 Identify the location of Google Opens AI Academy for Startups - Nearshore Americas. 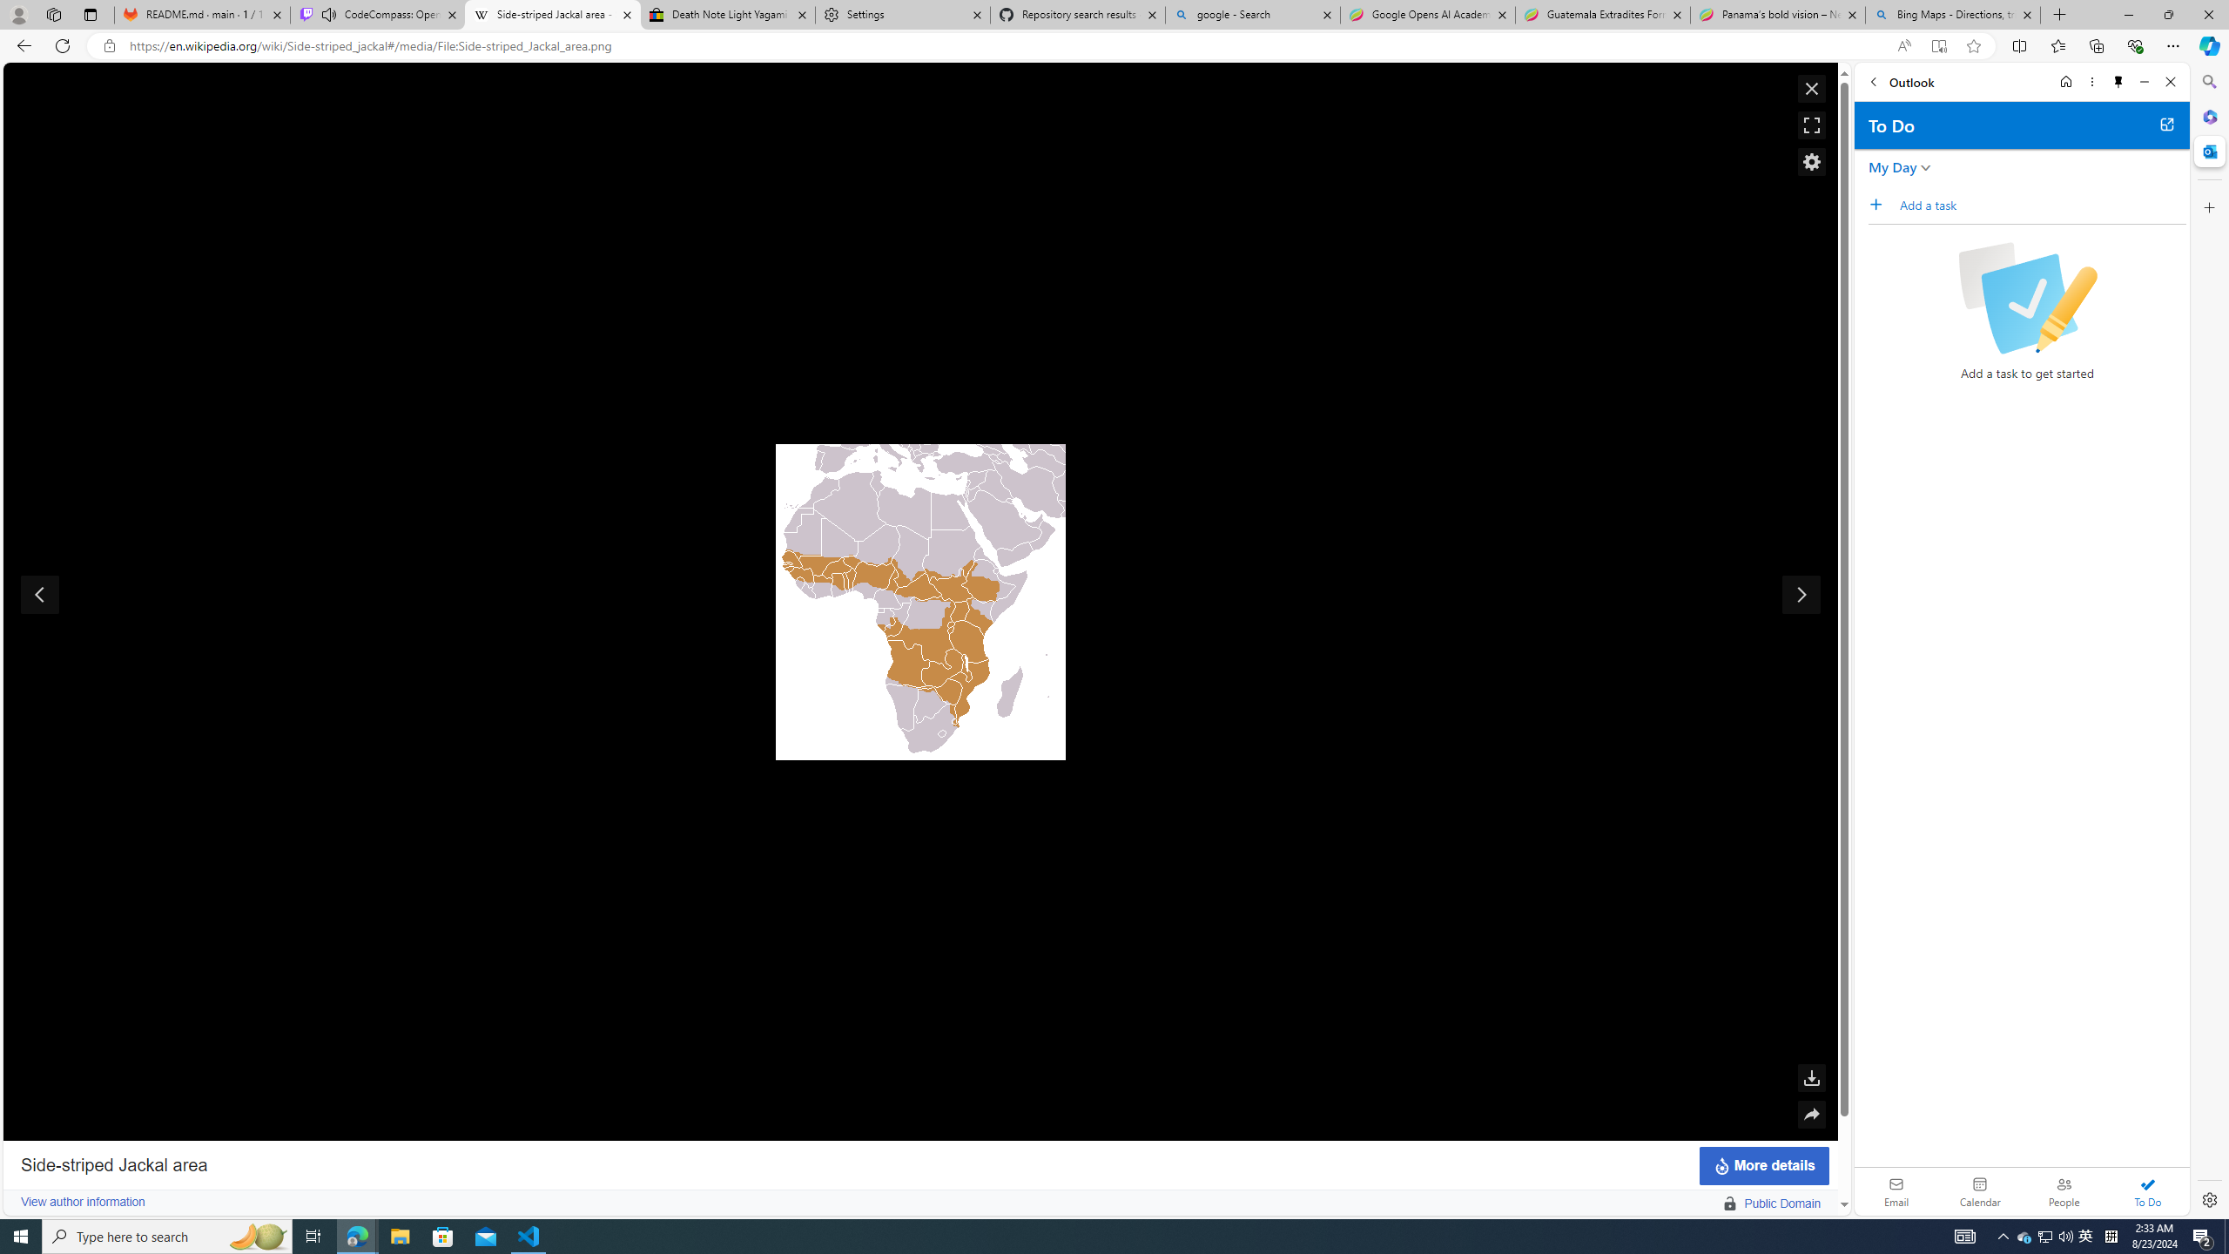
(1427, 15).